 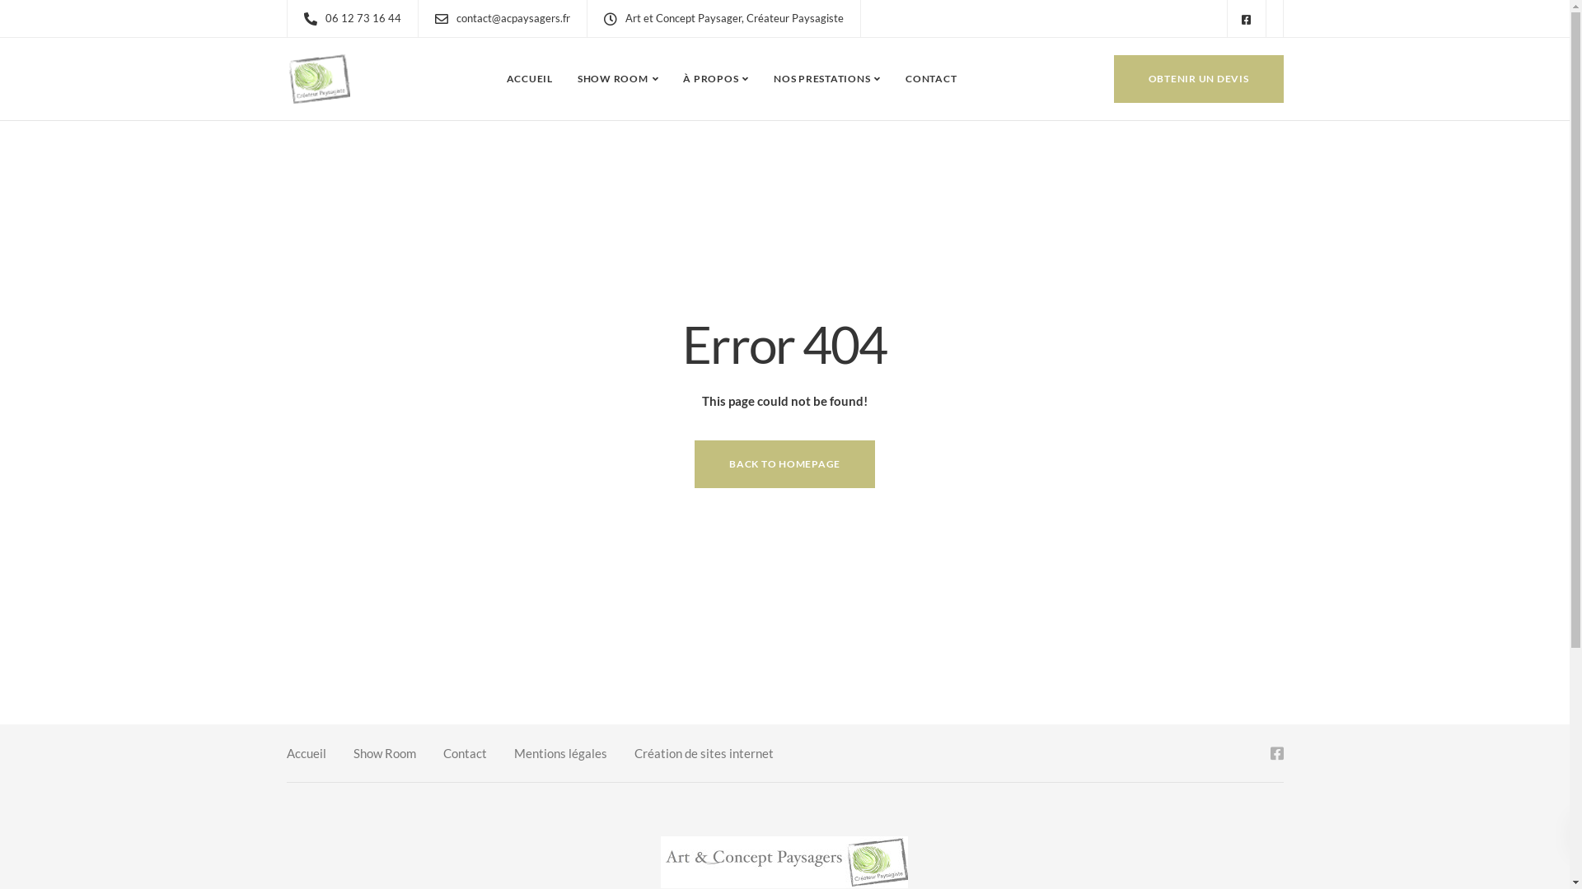 What do you see at coordinates (384, 756) in the screenshot?
I see `Show Room` at bounding box center [384, 756].